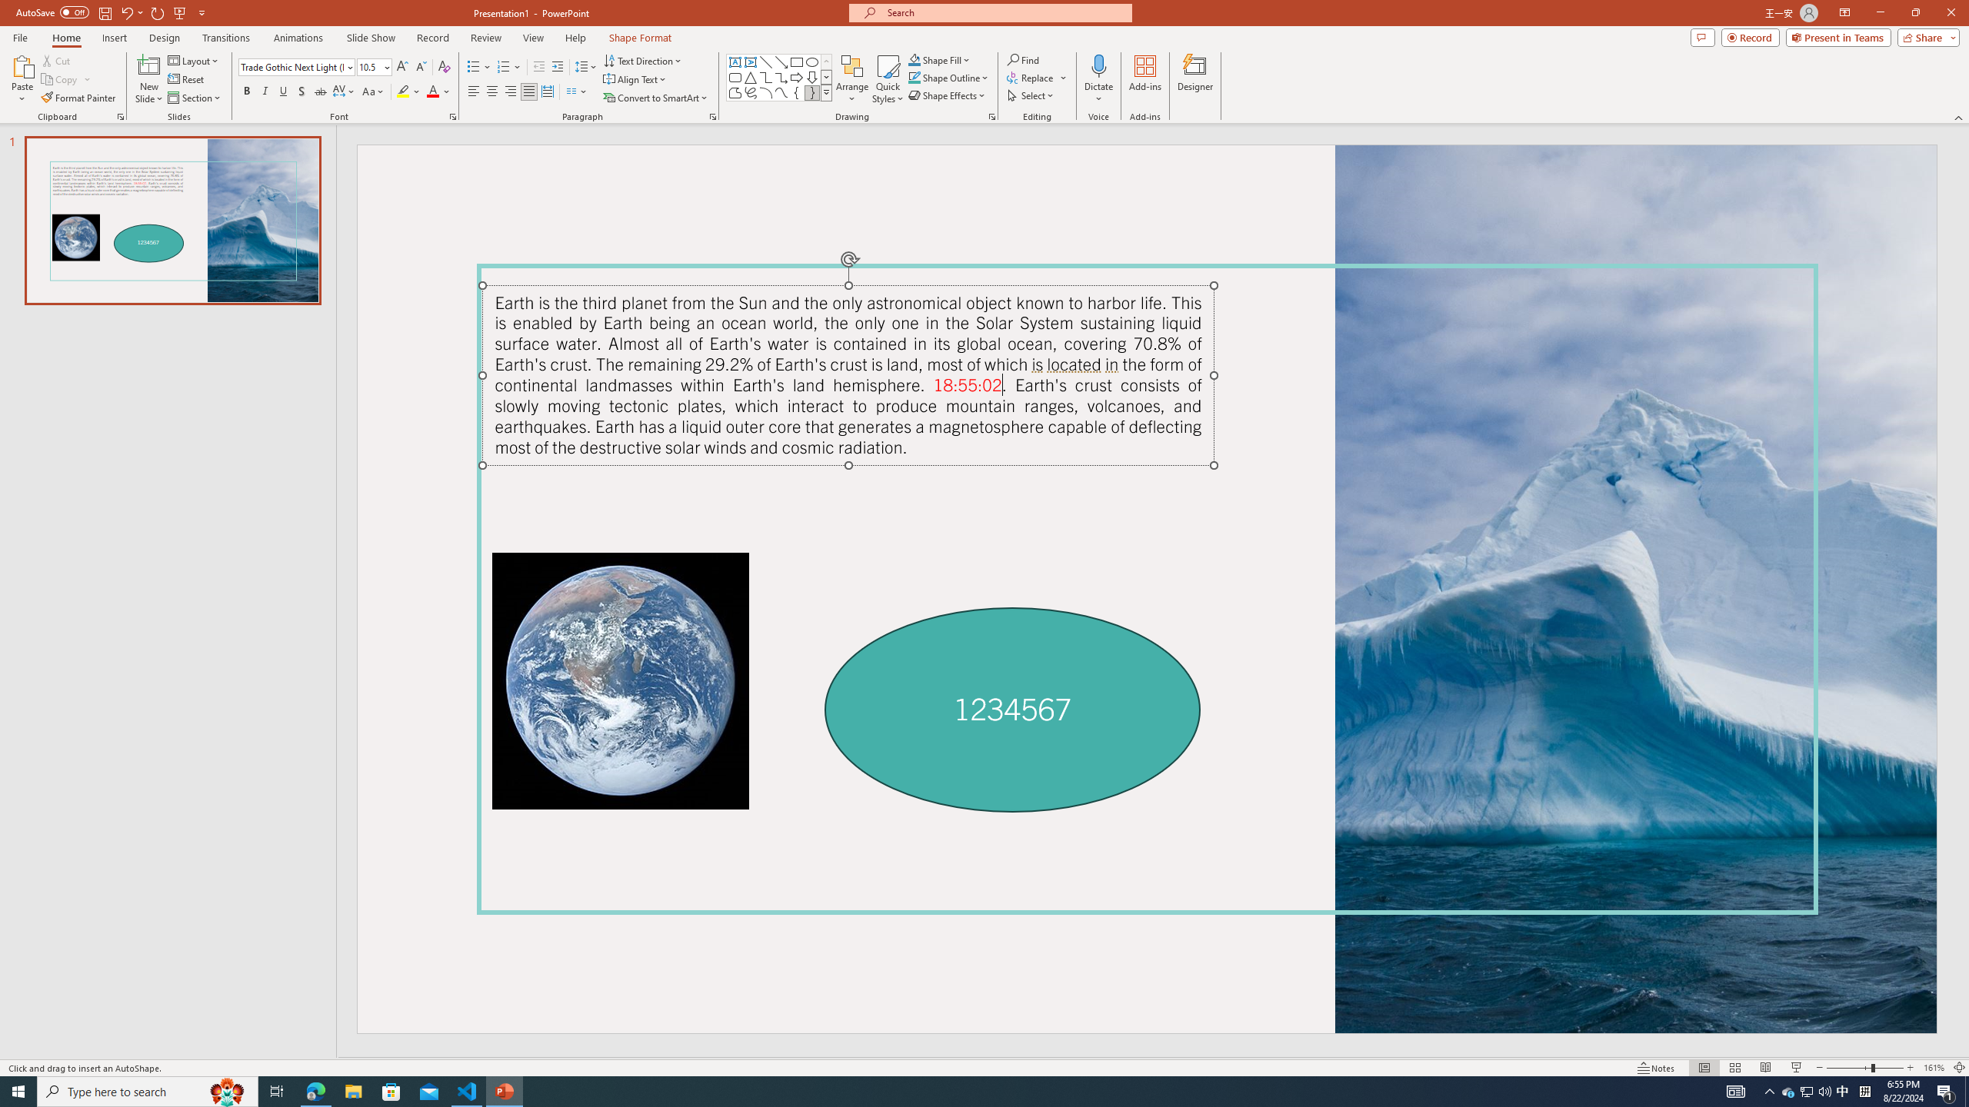  Describe the element at coordinates (547, 92) in the screenshot. I see `Distributed` at that location.